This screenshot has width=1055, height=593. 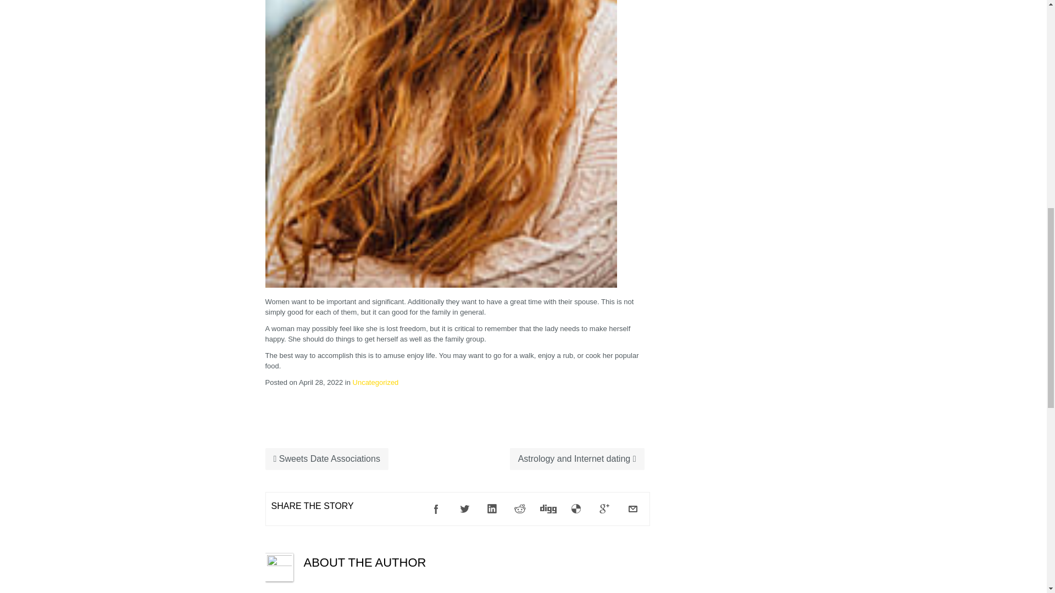 I want to click on Delicious, so click(x=576, y=509).